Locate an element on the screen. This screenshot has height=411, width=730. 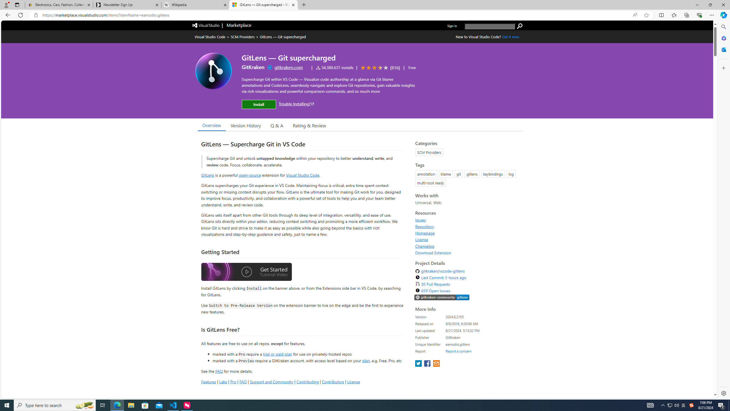
Labs is located at coordinates (223, 381).